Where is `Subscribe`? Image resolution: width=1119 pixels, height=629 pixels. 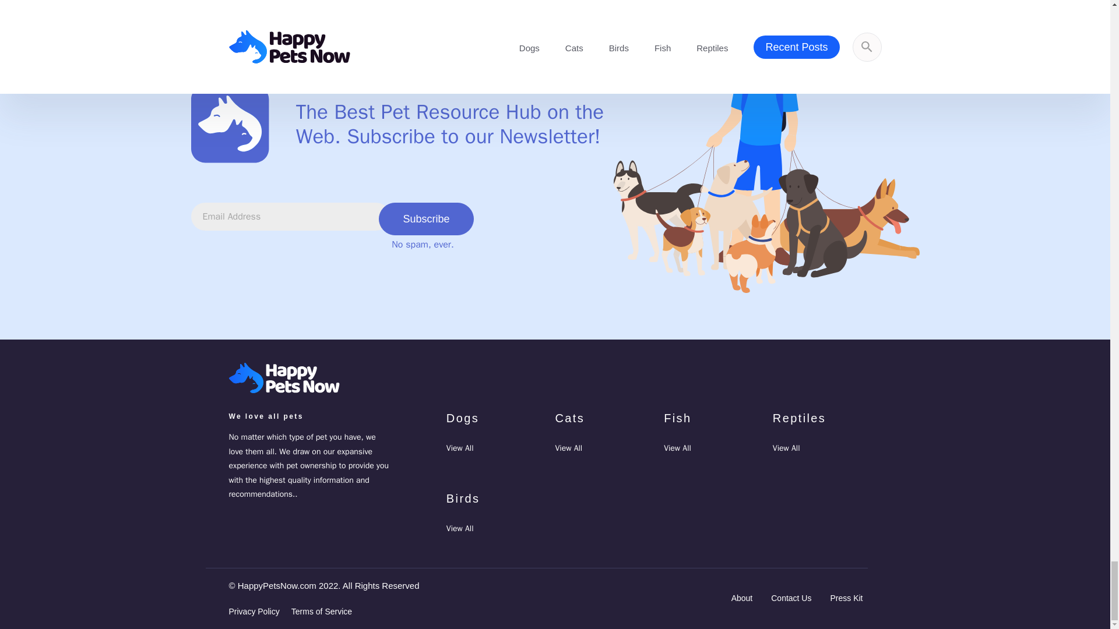
Subscribe is located at coordinates (426, 218).